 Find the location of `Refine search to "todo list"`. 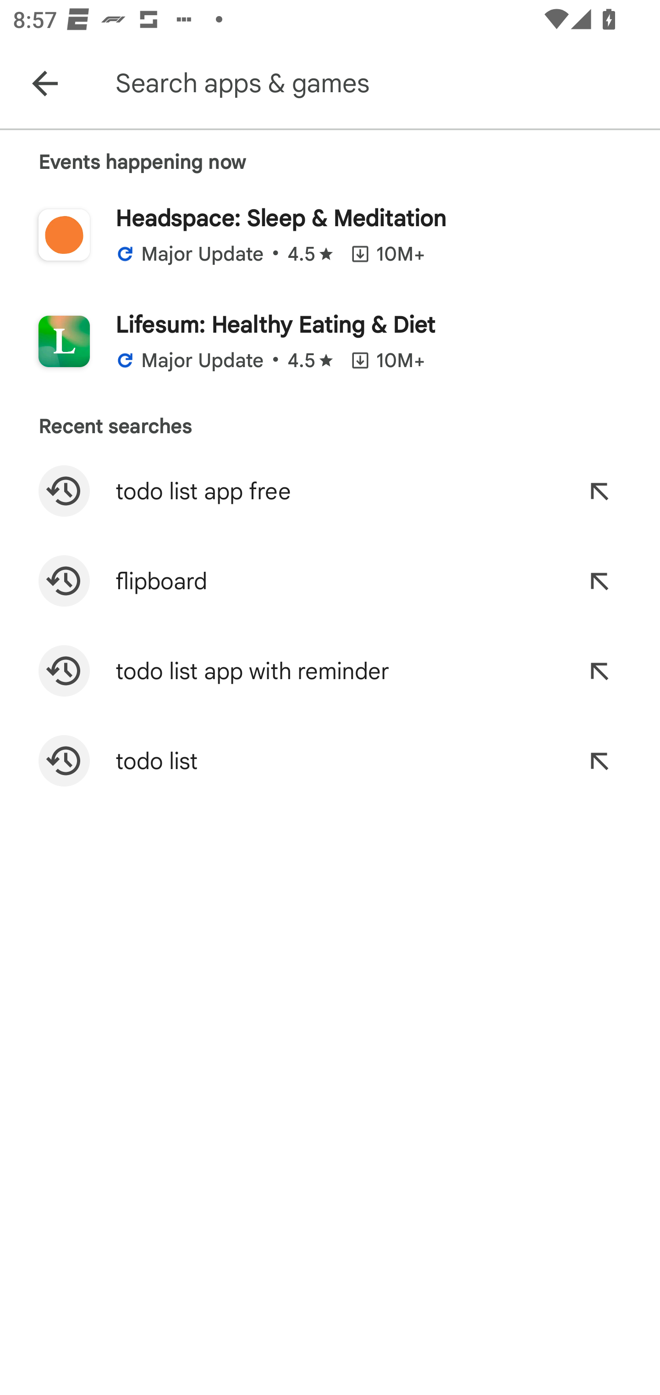

Refine search to "todo list" is located at coordinates (599, 761).